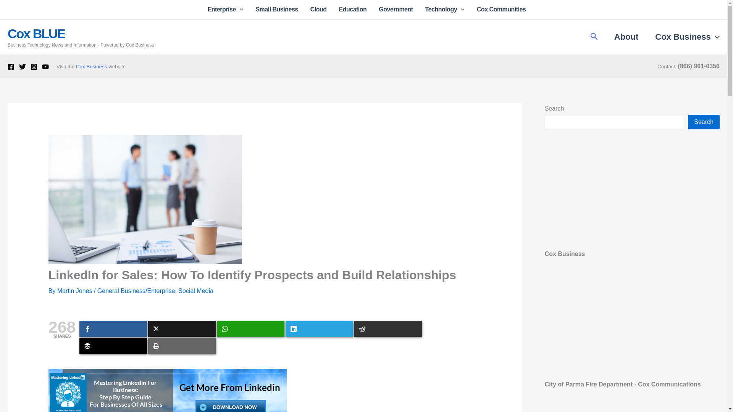  What do you see at coordinates (92, 66) in the screenshot?
I see `Cox Business` at bounding box center [92, 66].